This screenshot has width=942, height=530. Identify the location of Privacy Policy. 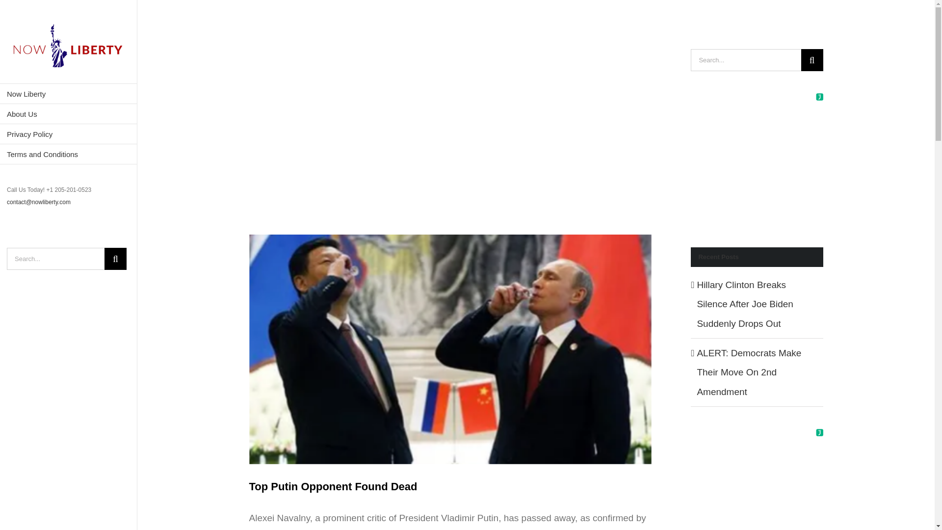
(69, 133).